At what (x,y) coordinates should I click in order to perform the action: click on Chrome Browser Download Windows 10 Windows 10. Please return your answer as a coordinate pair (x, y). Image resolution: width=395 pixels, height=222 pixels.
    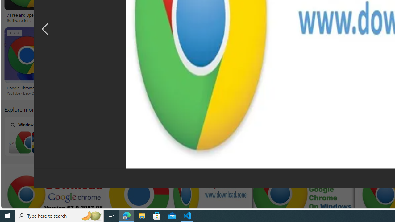
    Looking at the image, I should click on (280, 136).